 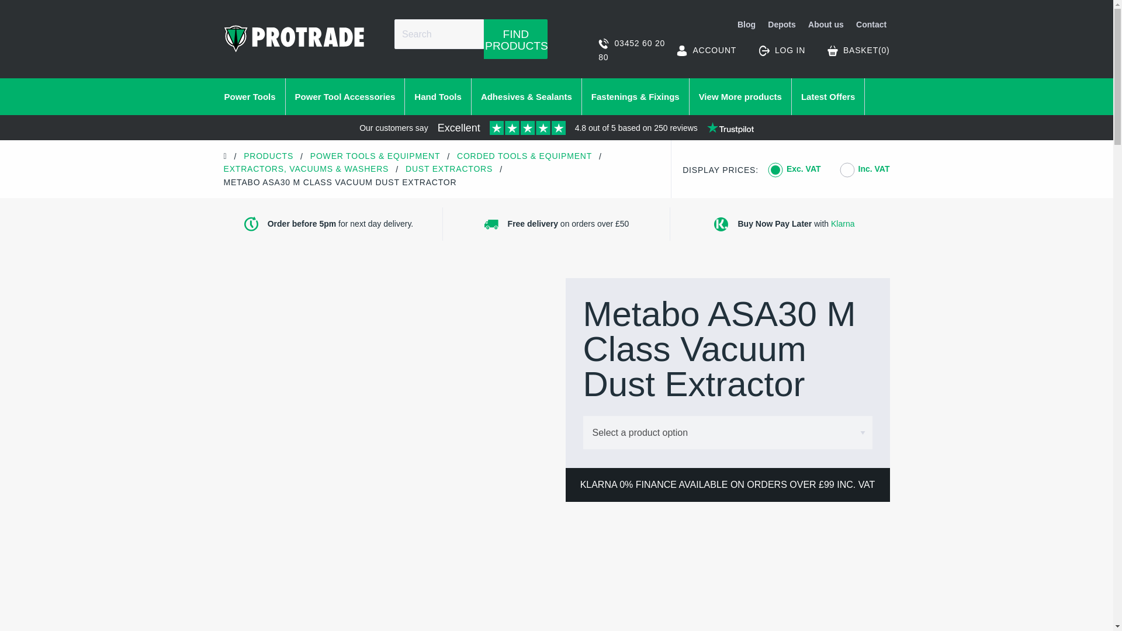 What do you see at coordinates (706, 50) in the screenshot?
I see `ACCOUNT` at bounding box center [706, 50].